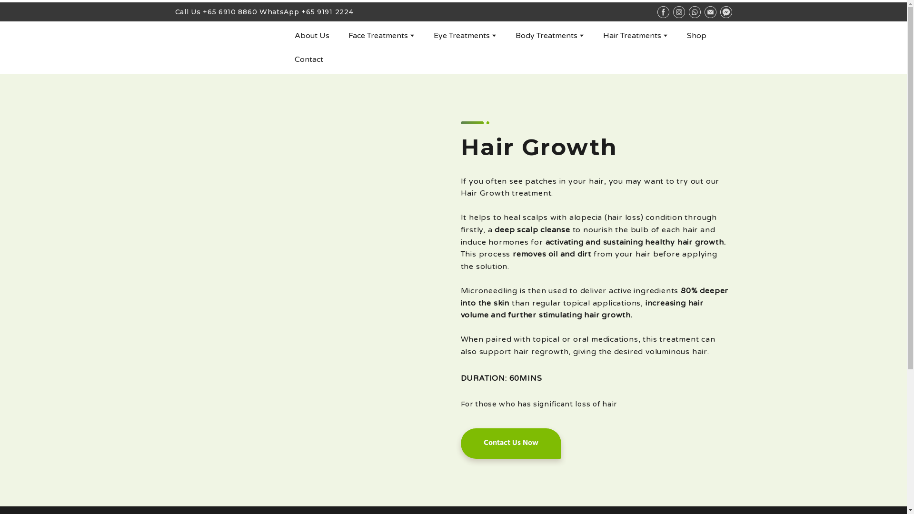 The height and width of the screenshot is (514, 914). I want to click on About Us, so click(311, 35).